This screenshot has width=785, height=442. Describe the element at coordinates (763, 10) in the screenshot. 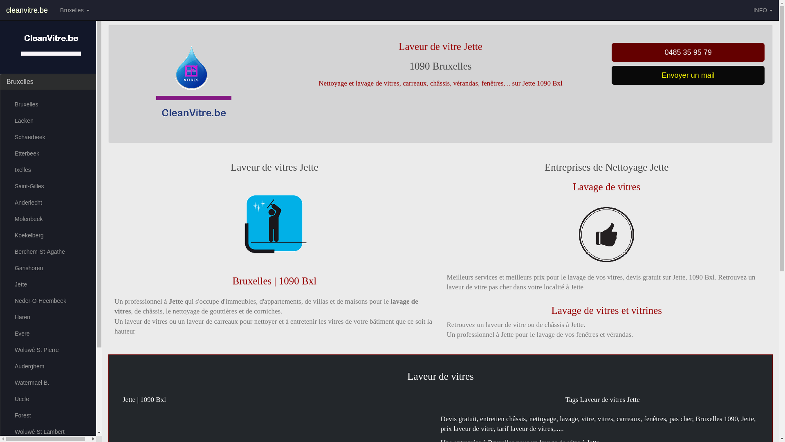

I see `INFO` at that location.